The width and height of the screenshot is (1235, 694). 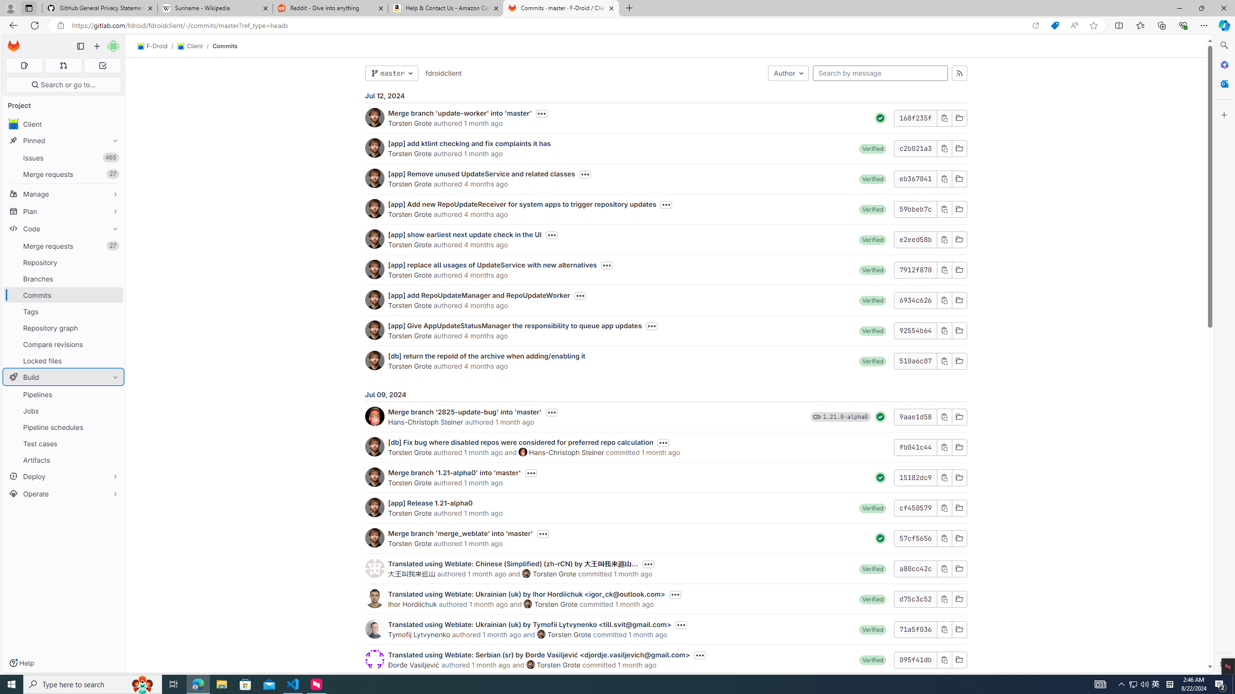 What do you see at coordinates (481, 173) in the screenshot?
I see `[app] Remove unused UpdateService and related classes` at bounding box center [481, 173].